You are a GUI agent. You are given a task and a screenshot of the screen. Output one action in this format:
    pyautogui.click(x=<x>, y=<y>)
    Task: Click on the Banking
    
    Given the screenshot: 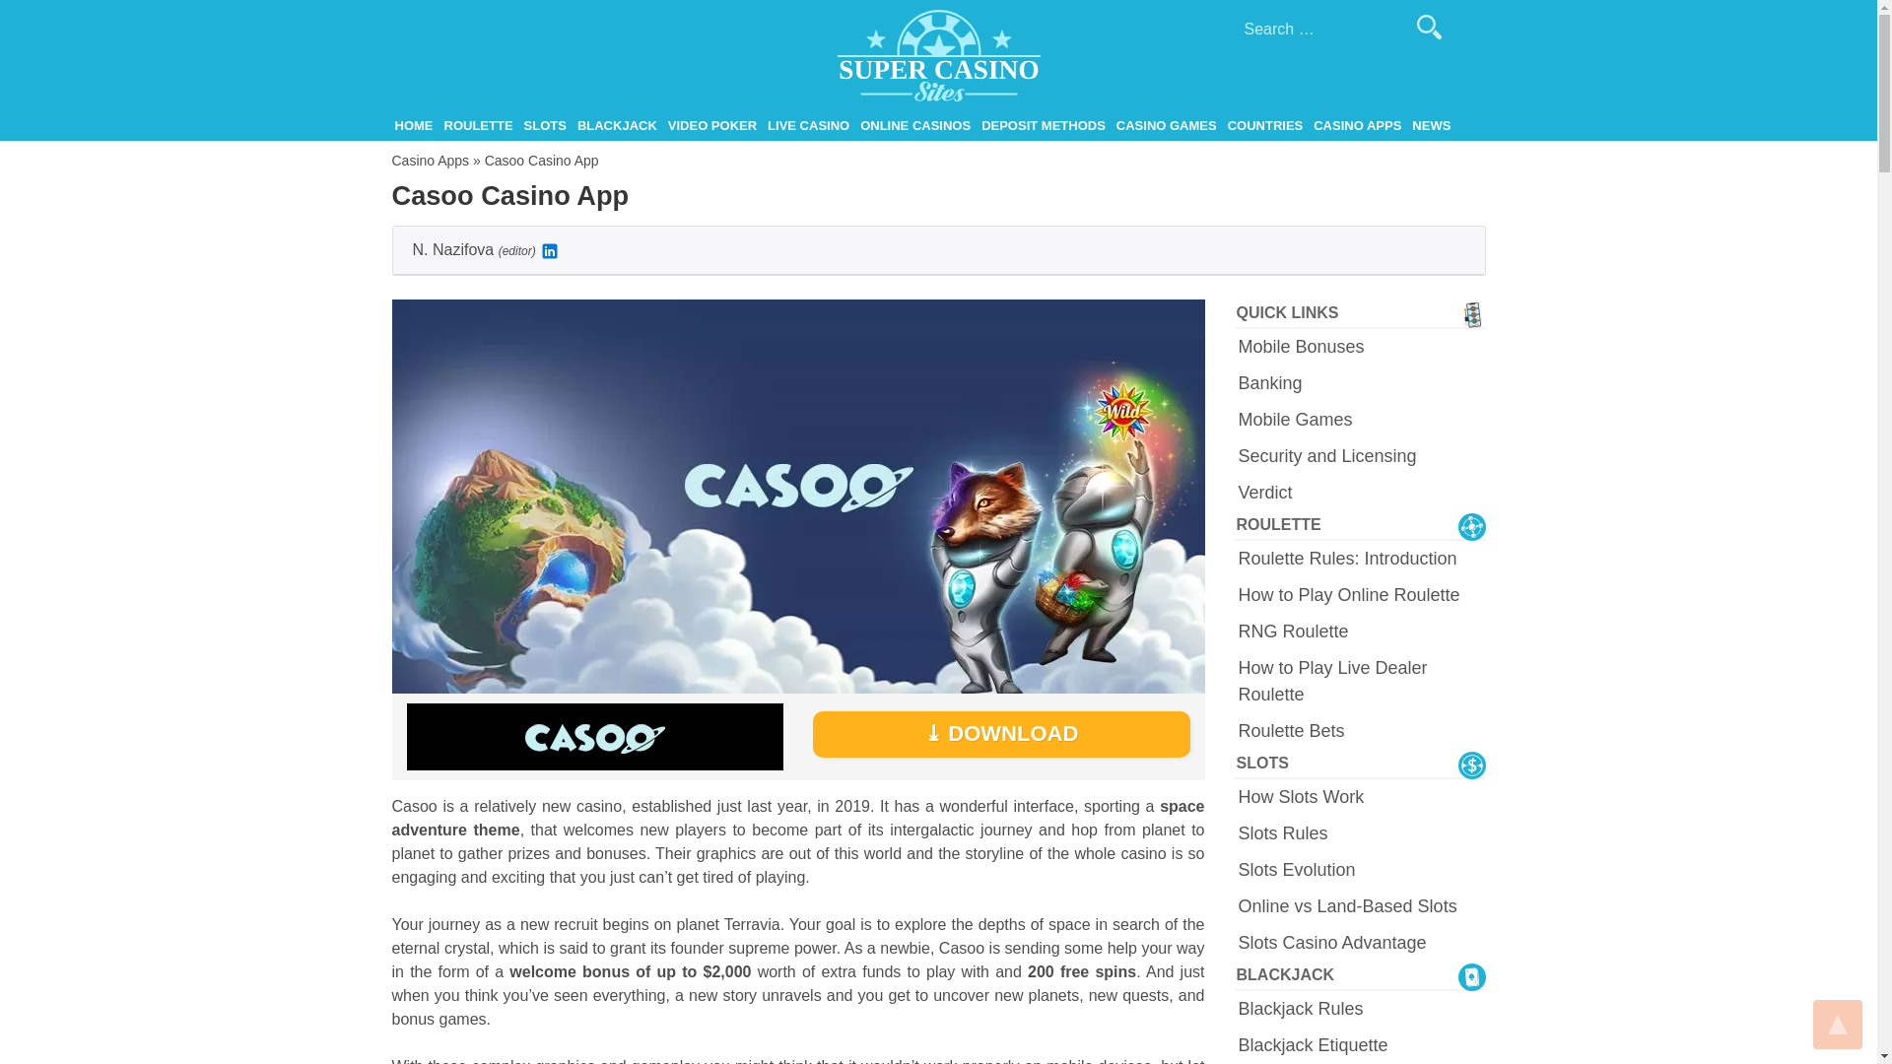 What is the action you would take?
    pyautogui.click(x=1361, y=382)
    